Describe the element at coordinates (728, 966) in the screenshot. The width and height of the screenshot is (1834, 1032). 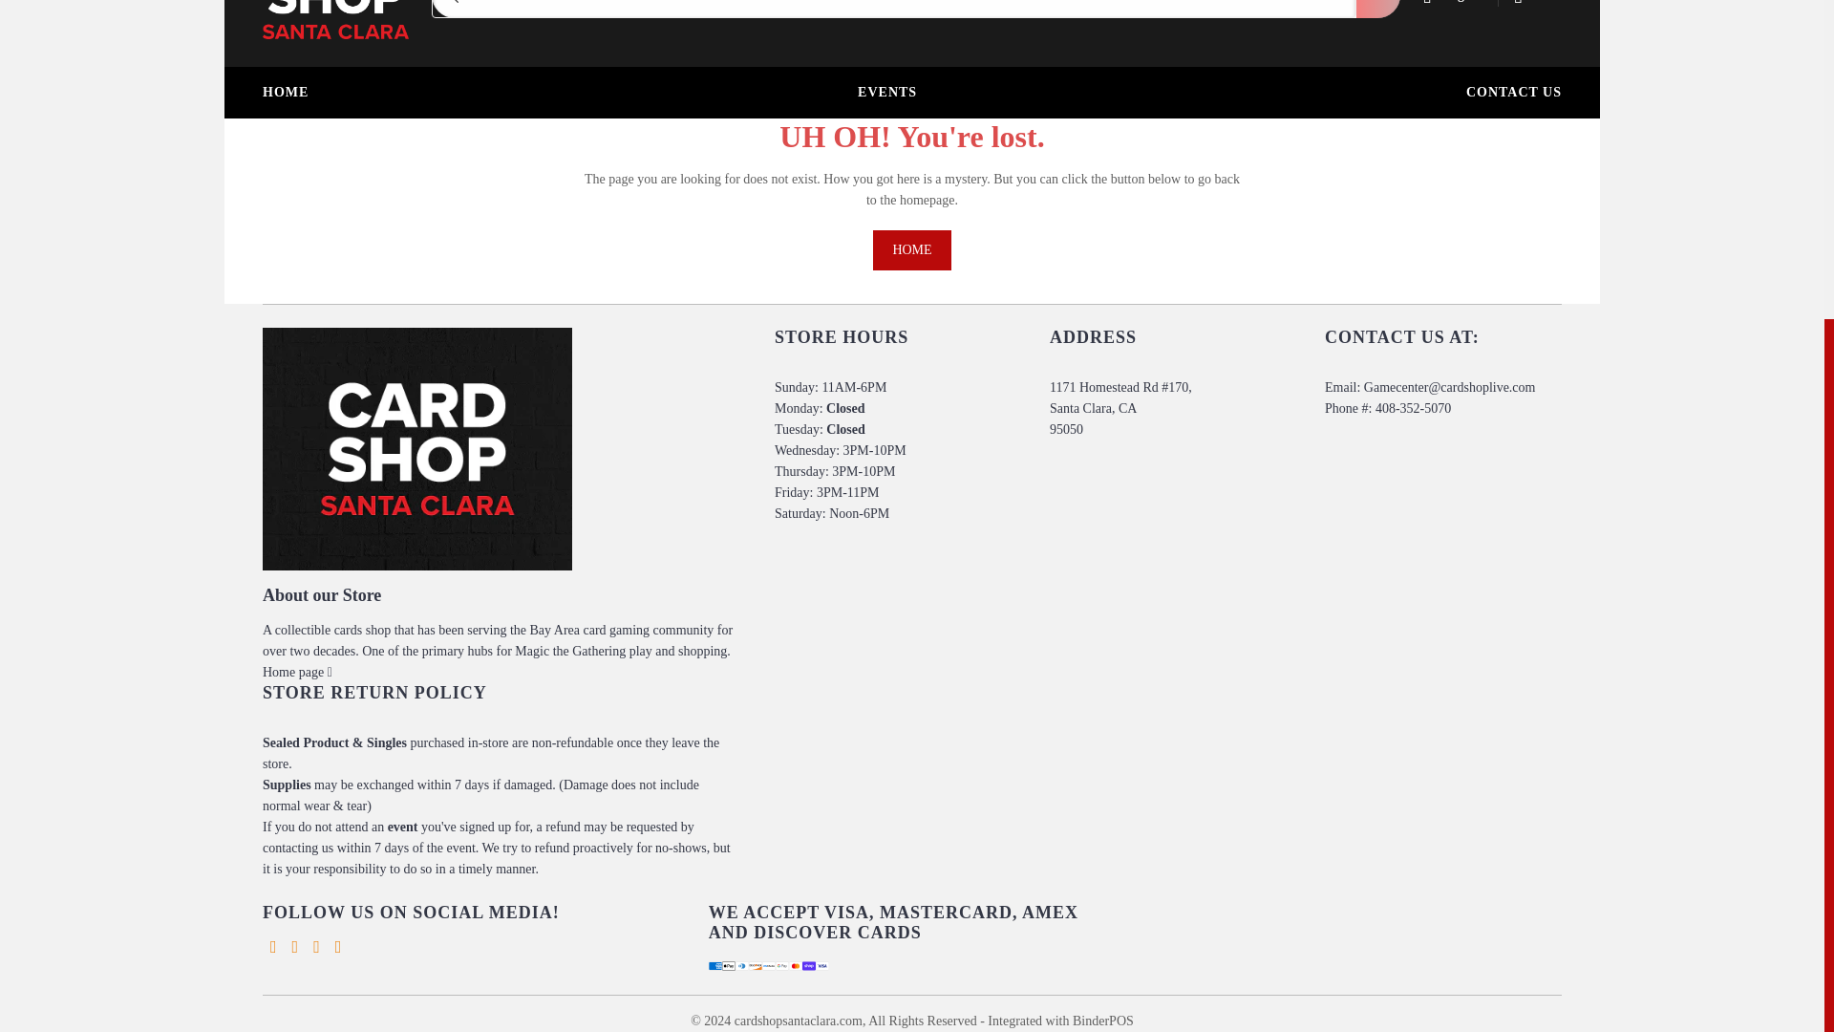
I see `Apple Pay` at that location.